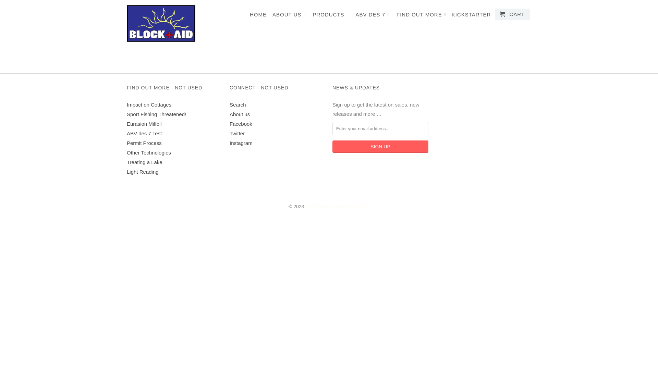 The width and height of the screenshot is (658, 370). What do you see at coordinates (241, 124) in the screenshot?
I see `Facebook` at bounding box center [241, 124].